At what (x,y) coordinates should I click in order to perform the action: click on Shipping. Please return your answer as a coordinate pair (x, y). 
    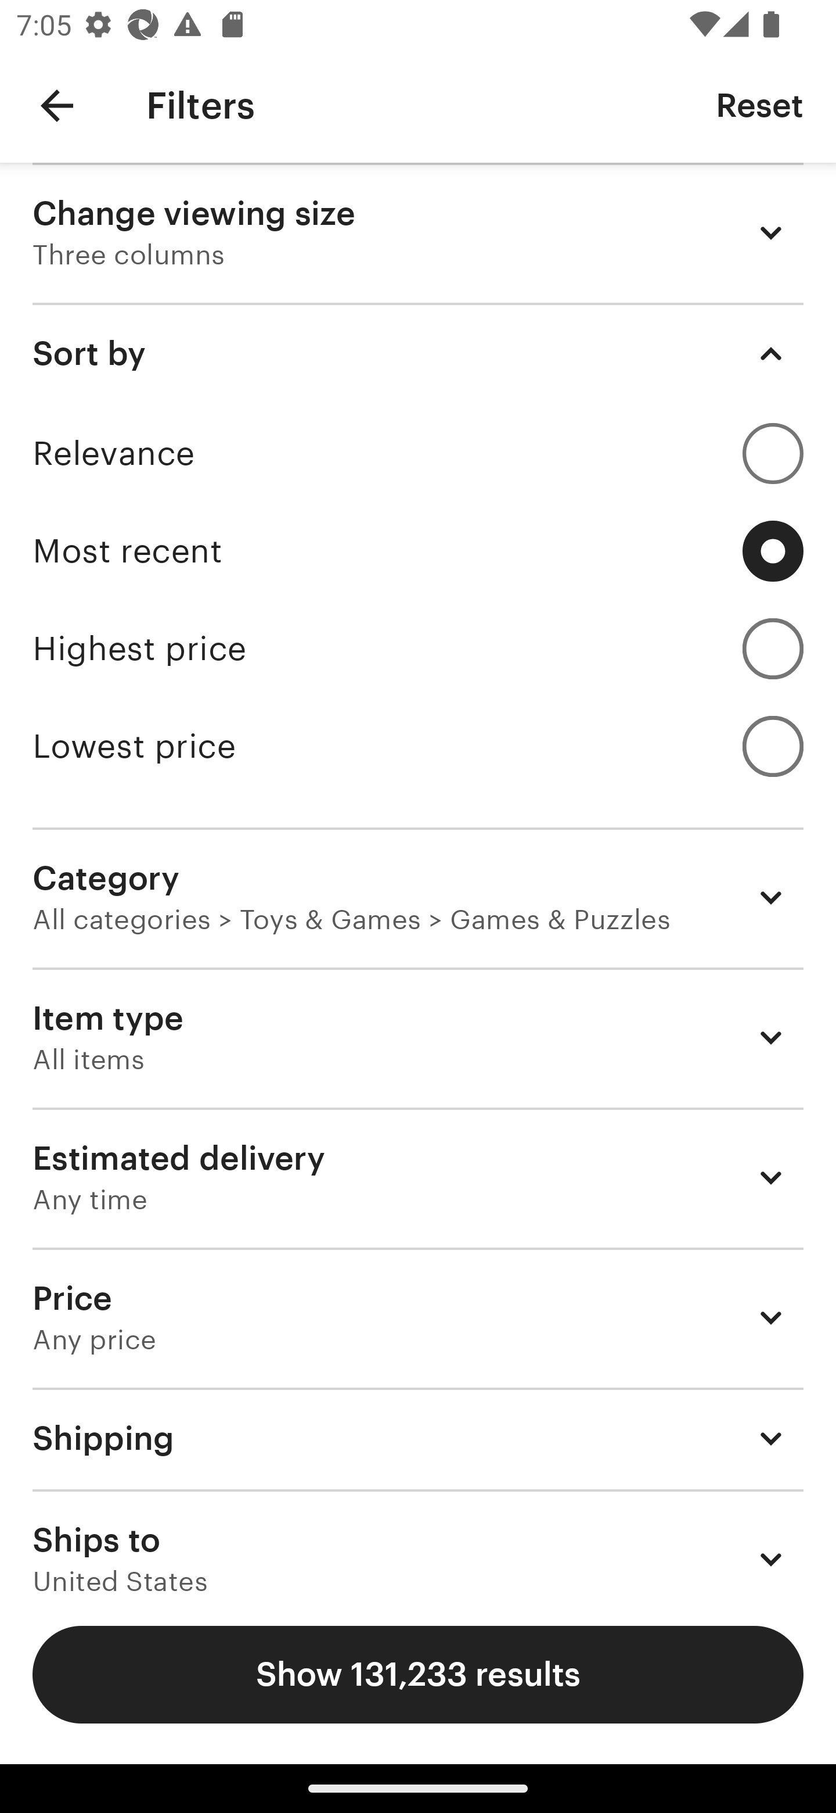
    Looking at the image, I should click on (418, 1438).